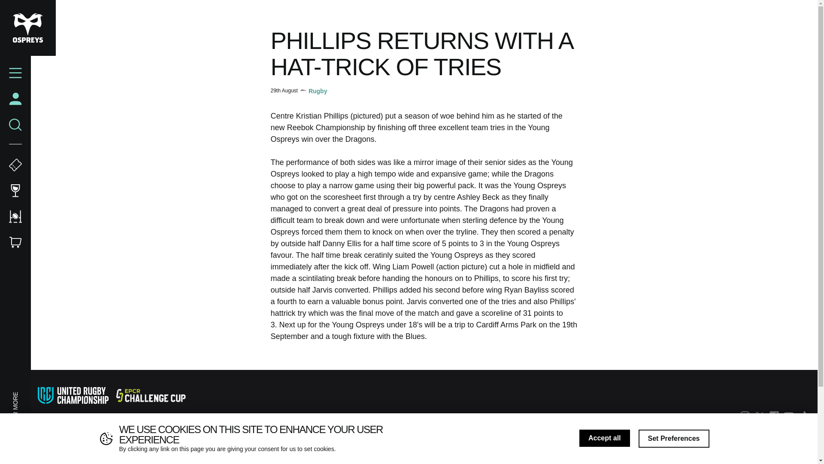 This screenshot has height=464, width=824. What do you see at coordinates (15, 125) in the screenshot?
I see `Search` at bounding box center [15, 125].